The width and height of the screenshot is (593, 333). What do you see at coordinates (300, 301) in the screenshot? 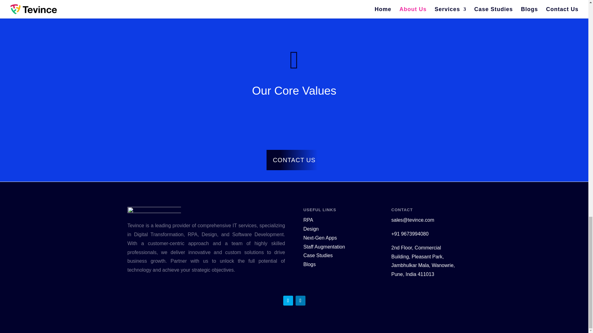
I see `Follow on LinkedIn` at bounding box center [300, 301].